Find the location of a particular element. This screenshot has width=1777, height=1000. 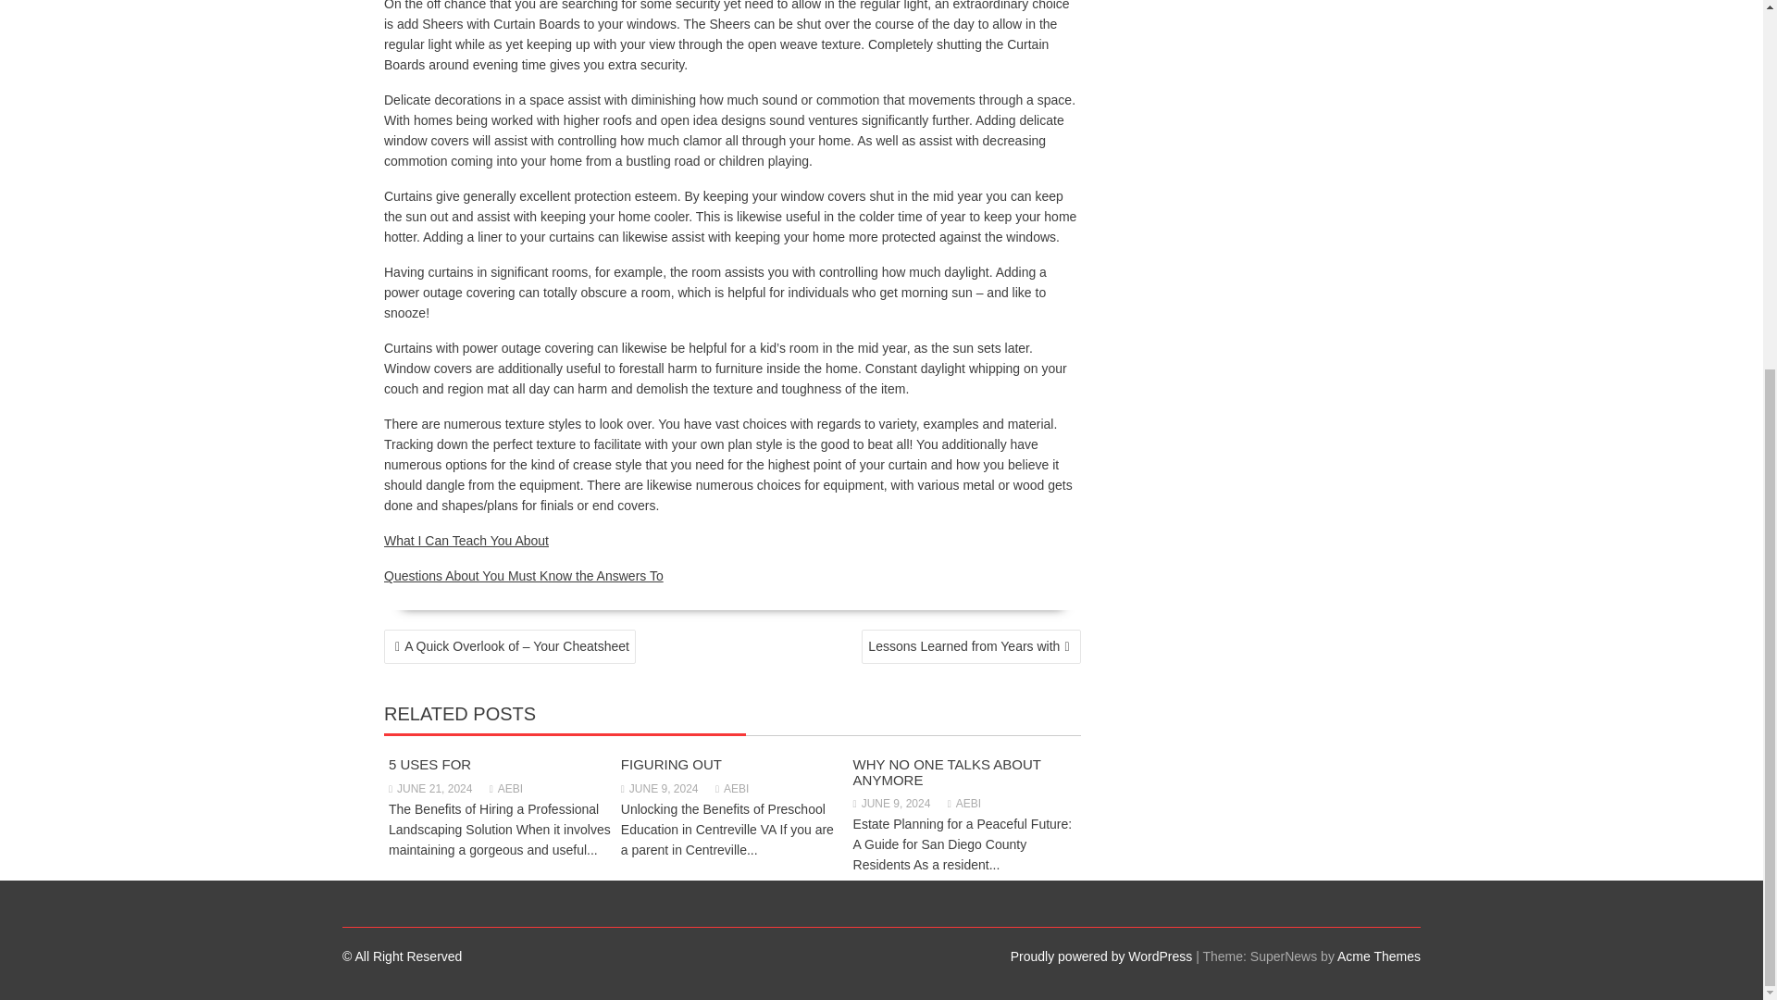

Questions About You Must Know the Answers To is located at coordinates (523, 576).